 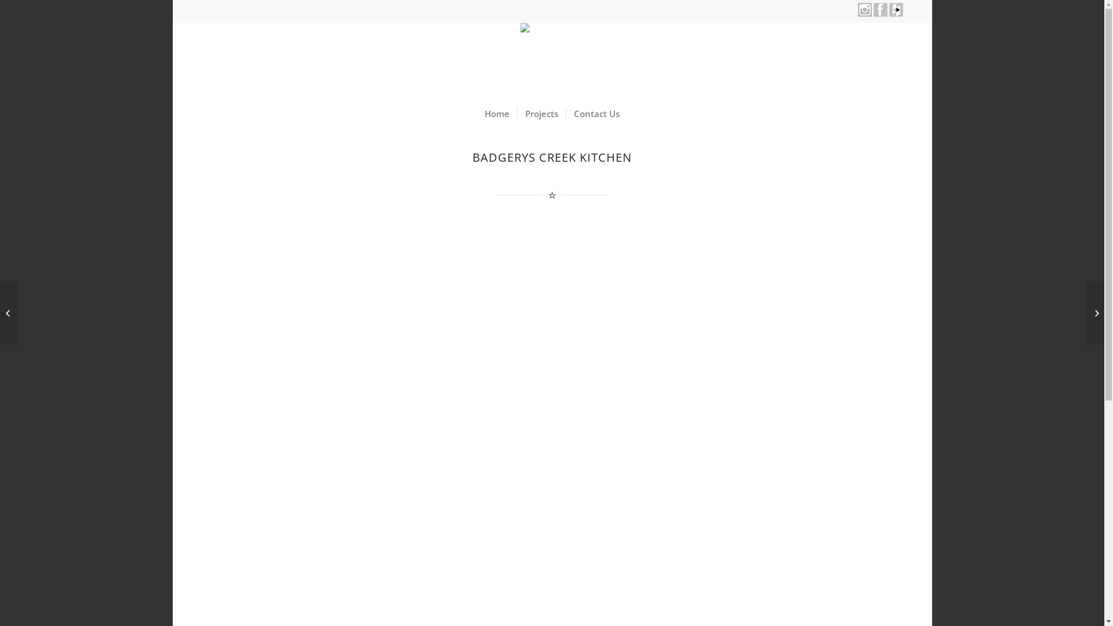 I want to click on Projects, so click(x=541, y=114).